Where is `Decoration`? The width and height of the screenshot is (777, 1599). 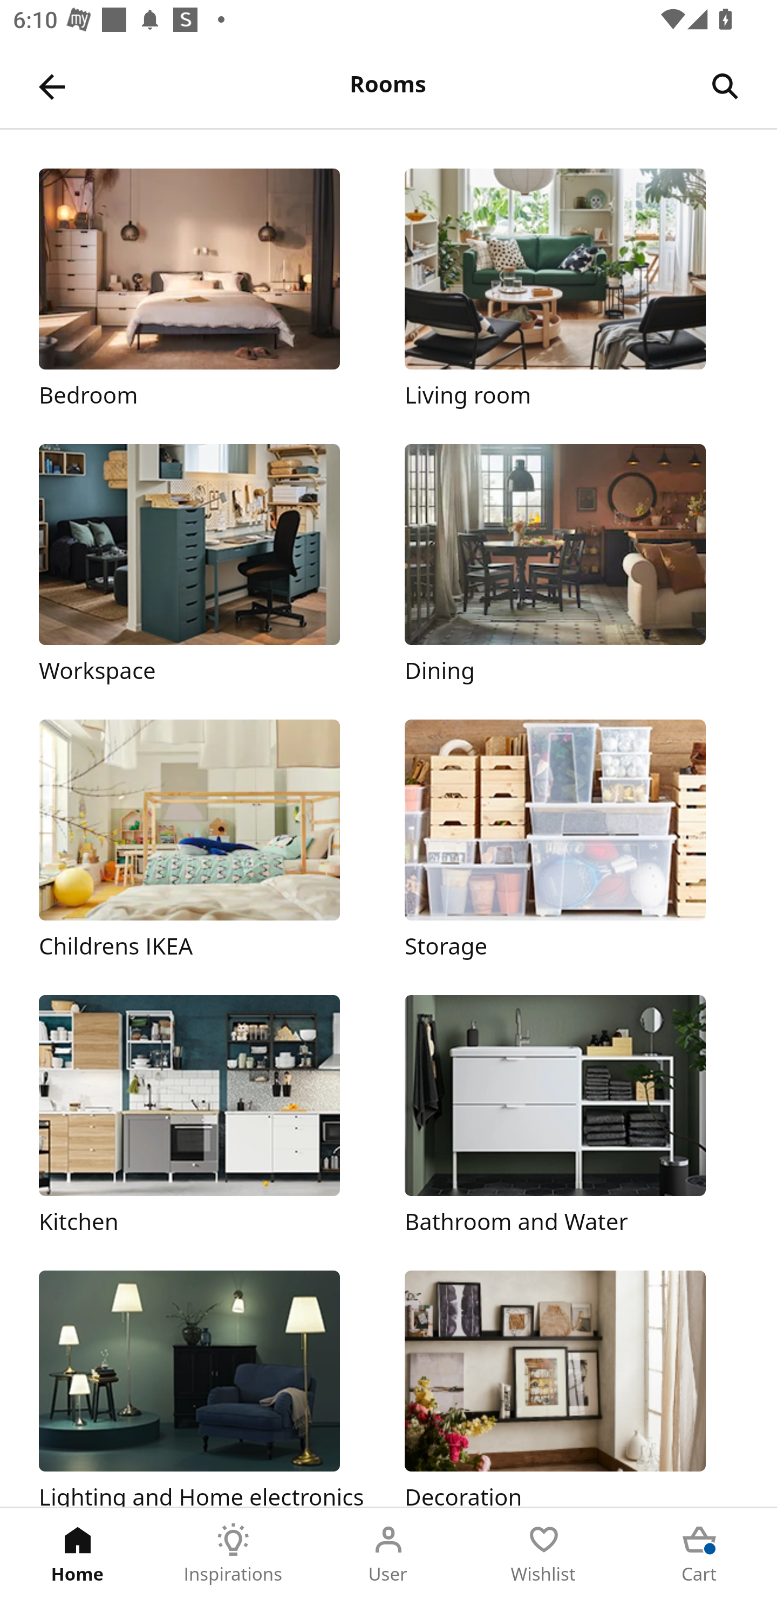
Decoration is located at coordinates (571, 1388).